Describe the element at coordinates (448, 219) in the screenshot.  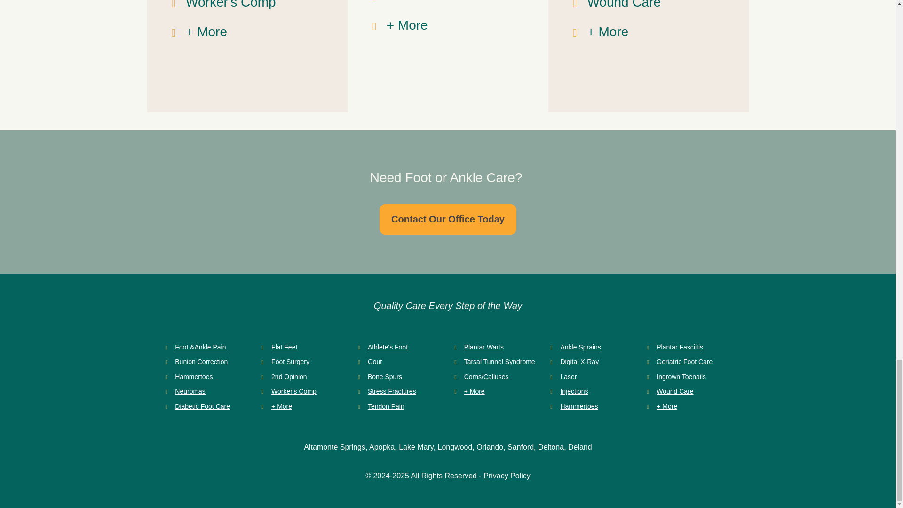
I see `Contact Our Office Today` at that location.